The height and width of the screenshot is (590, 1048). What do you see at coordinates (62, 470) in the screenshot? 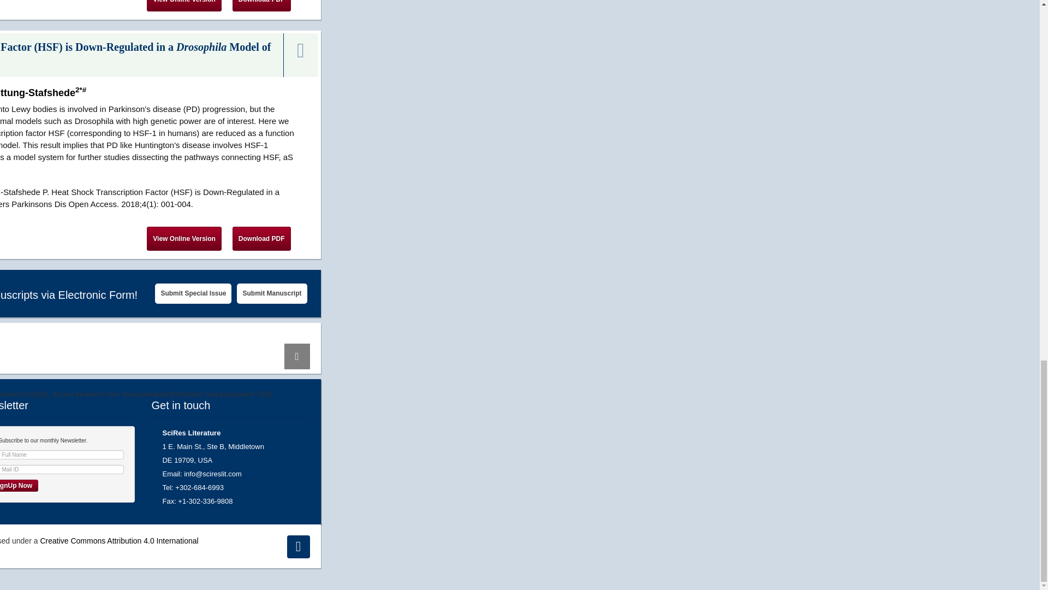
I see `Your Mail ID` at bounding box center [62, 470].